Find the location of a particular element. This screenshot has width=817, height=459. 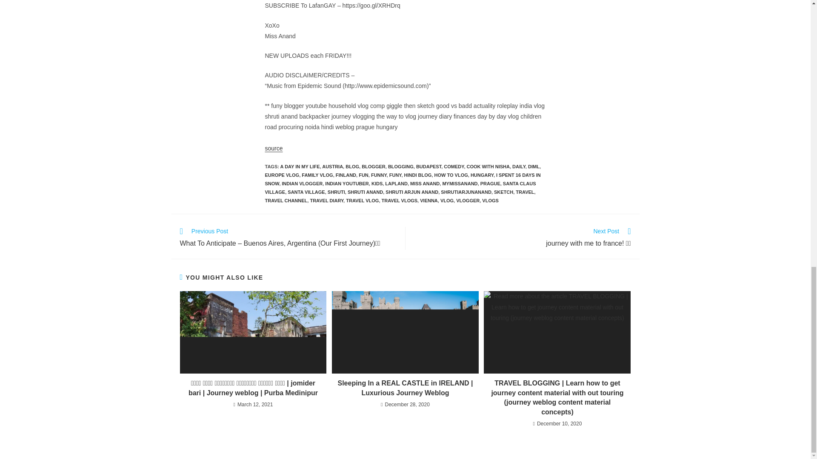

source is located at coordinates (274, 148).